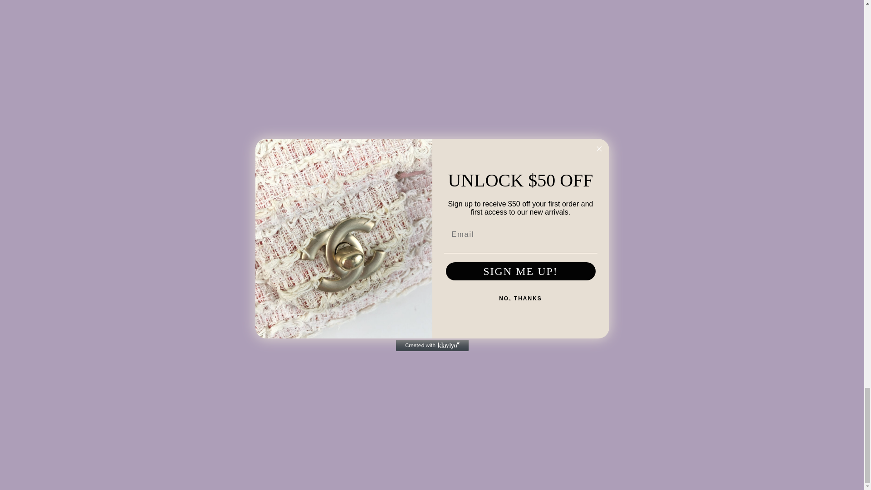 This screenshot has height=490, width=871. Describe the element at coordinates (596, 401) in the screenshot. I see `Authentication Policy` at that location.